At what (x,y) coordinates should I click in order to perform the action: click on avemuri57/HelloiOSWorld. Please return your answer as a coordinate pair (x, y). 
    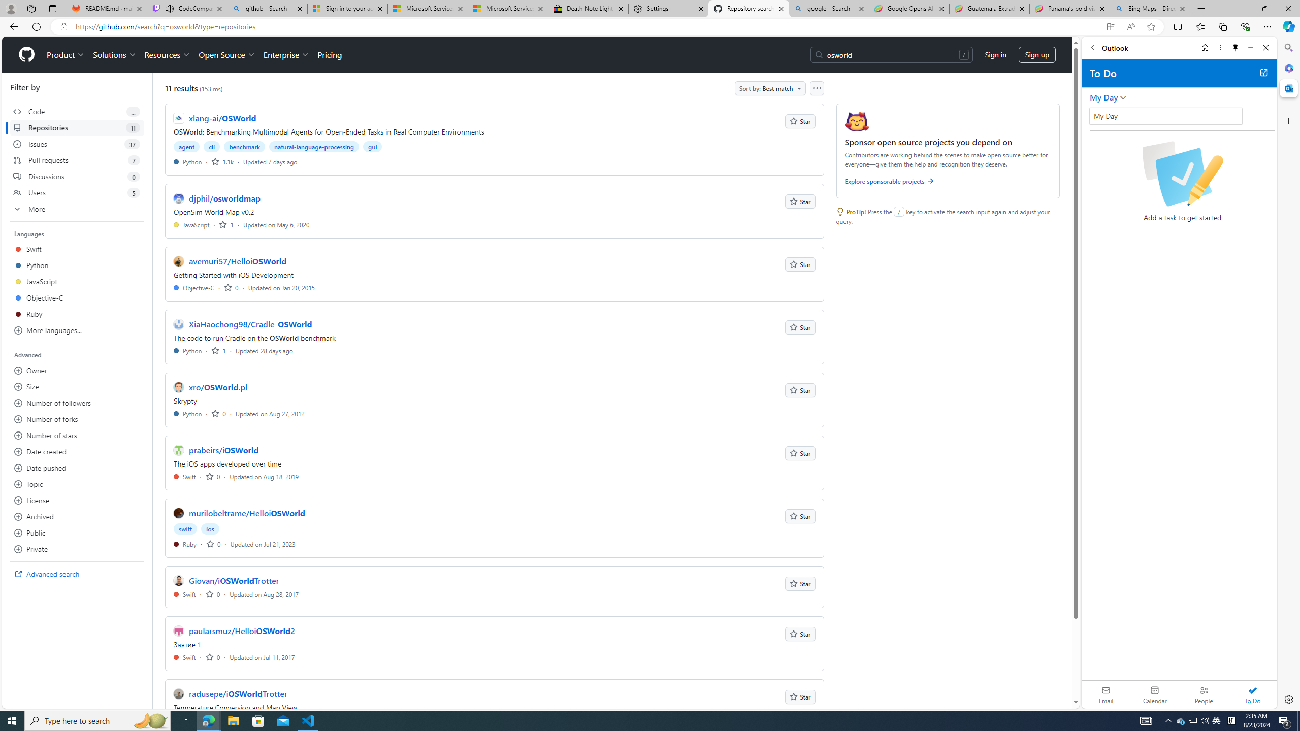
    Looking at the image, I should click on (238, 261).